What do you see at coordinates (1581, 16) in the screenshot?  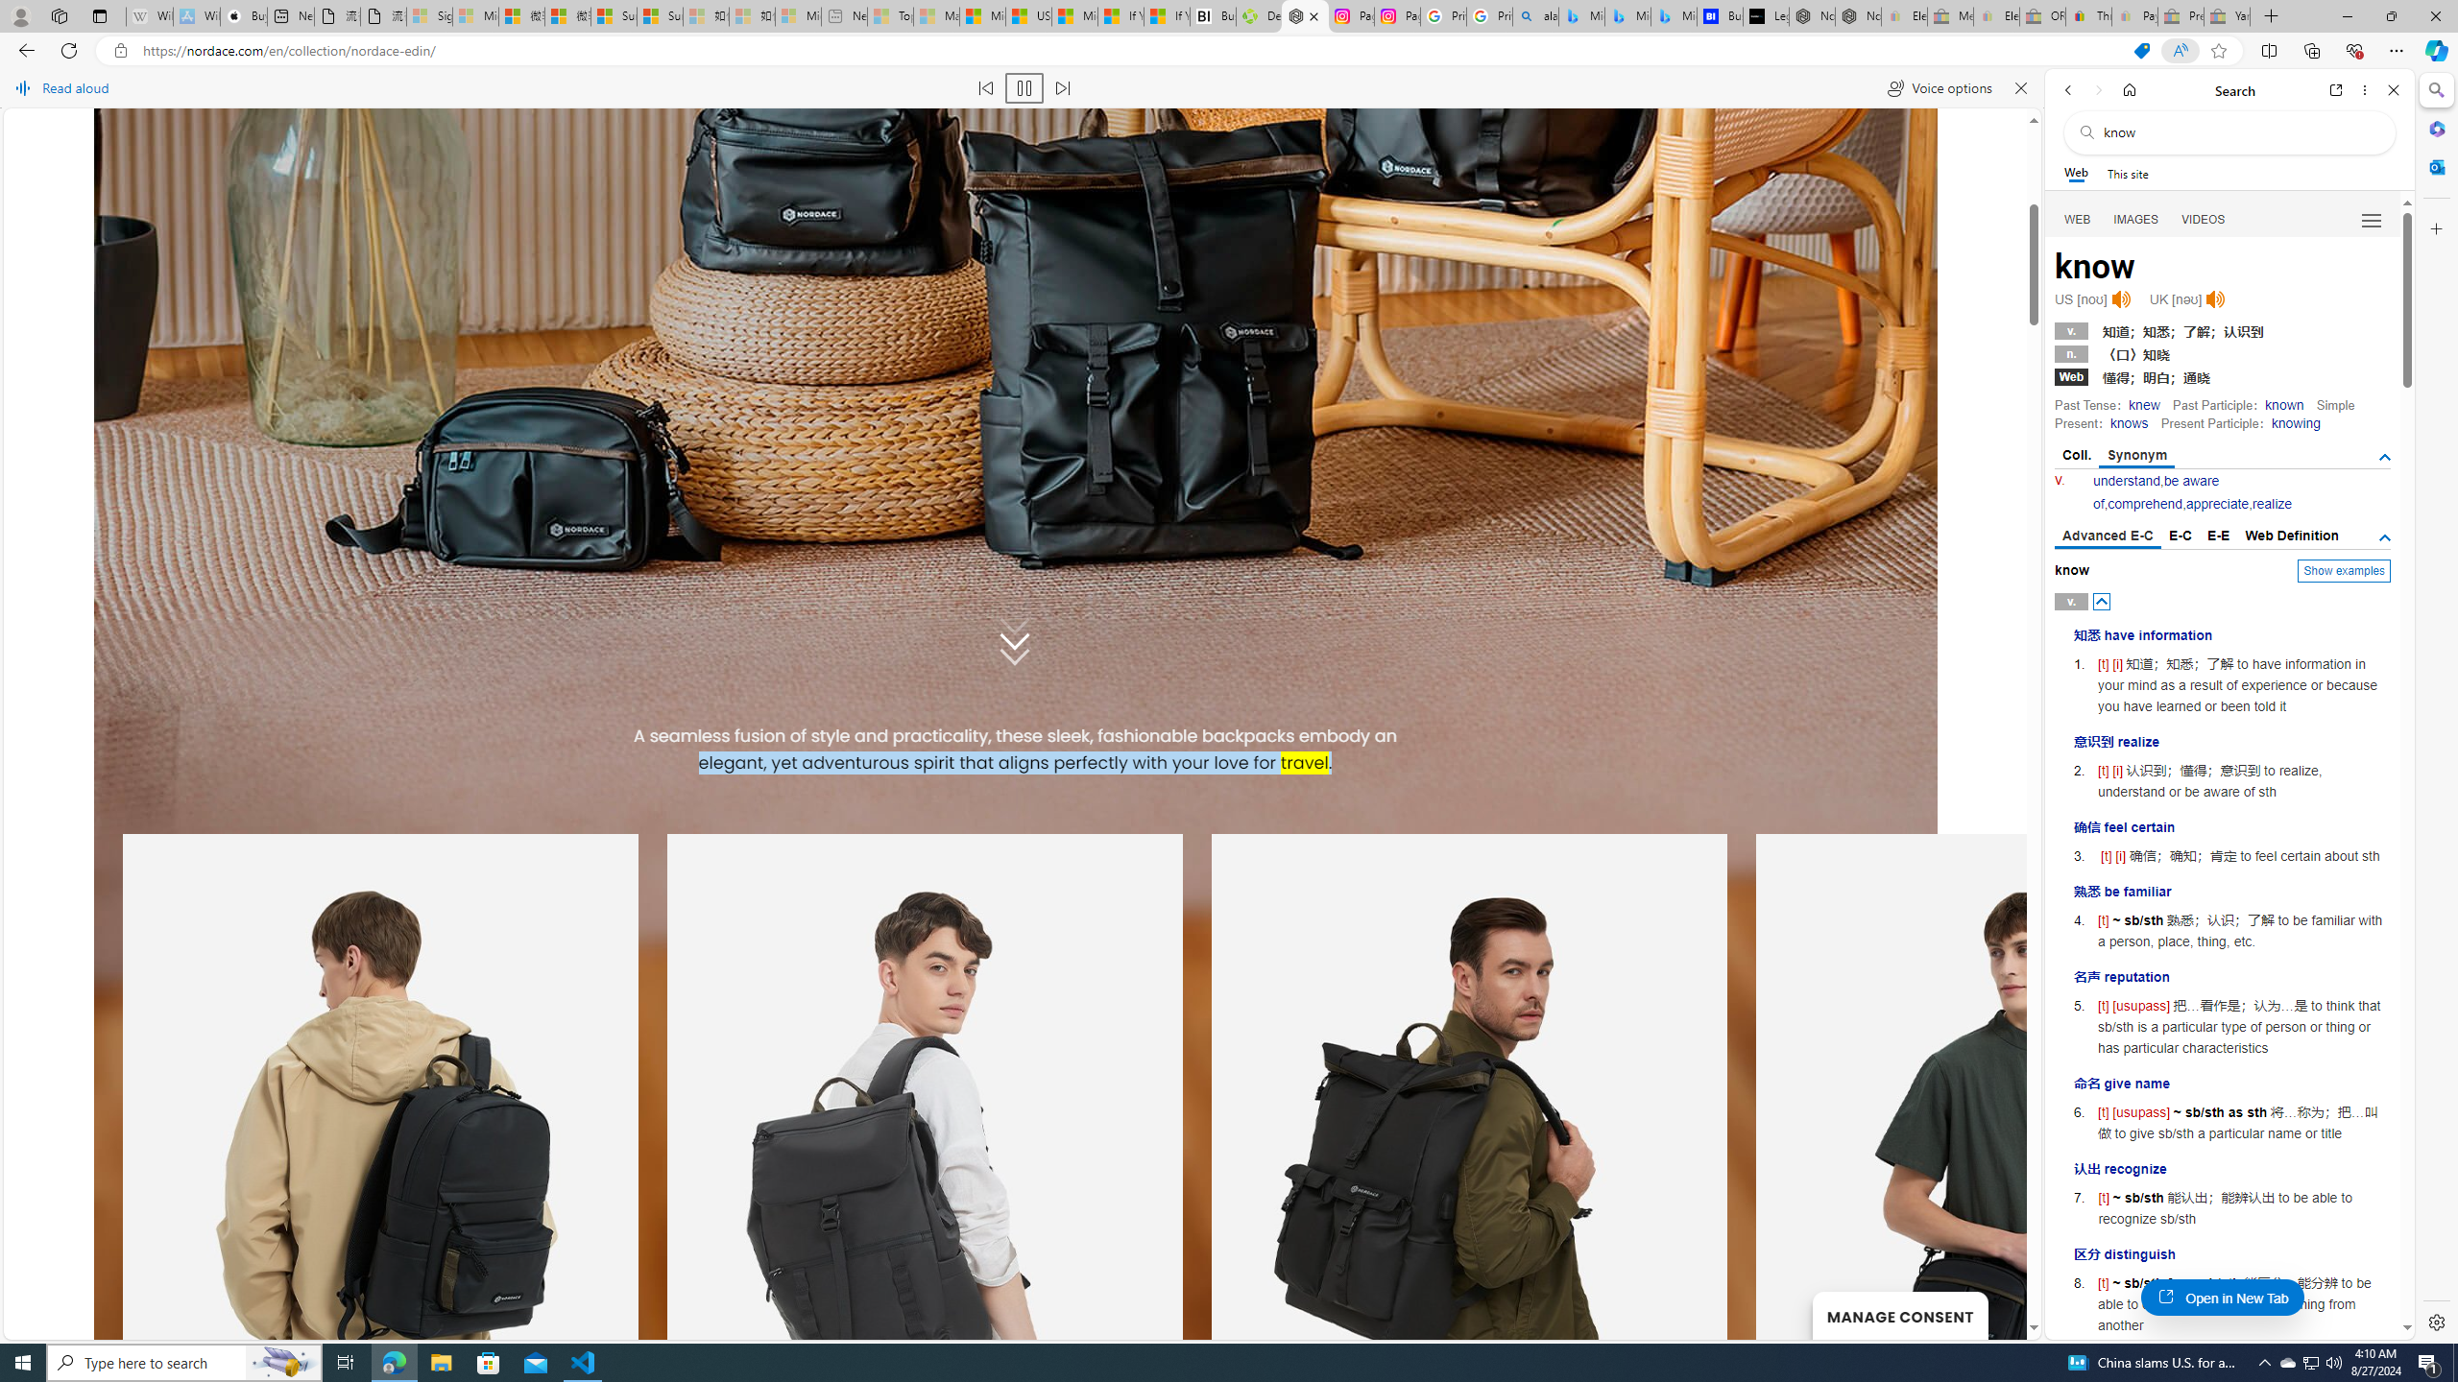 I see `Microsoft Bing Travel - Flights from Hong Kong to Bangkok` at bounding box center [1581, 16].